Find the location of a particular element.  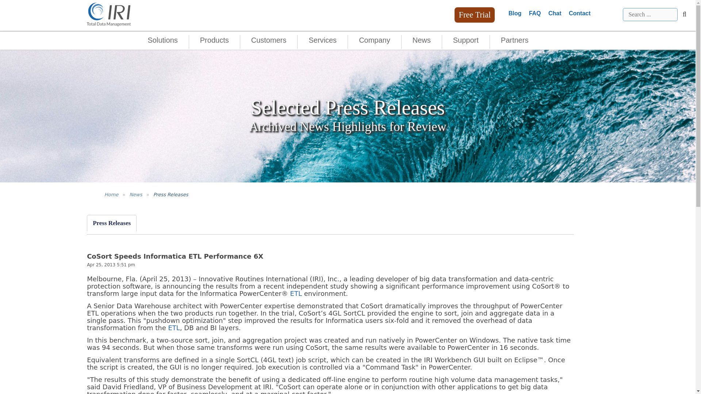

Blog is located at coordinates (515, 13).